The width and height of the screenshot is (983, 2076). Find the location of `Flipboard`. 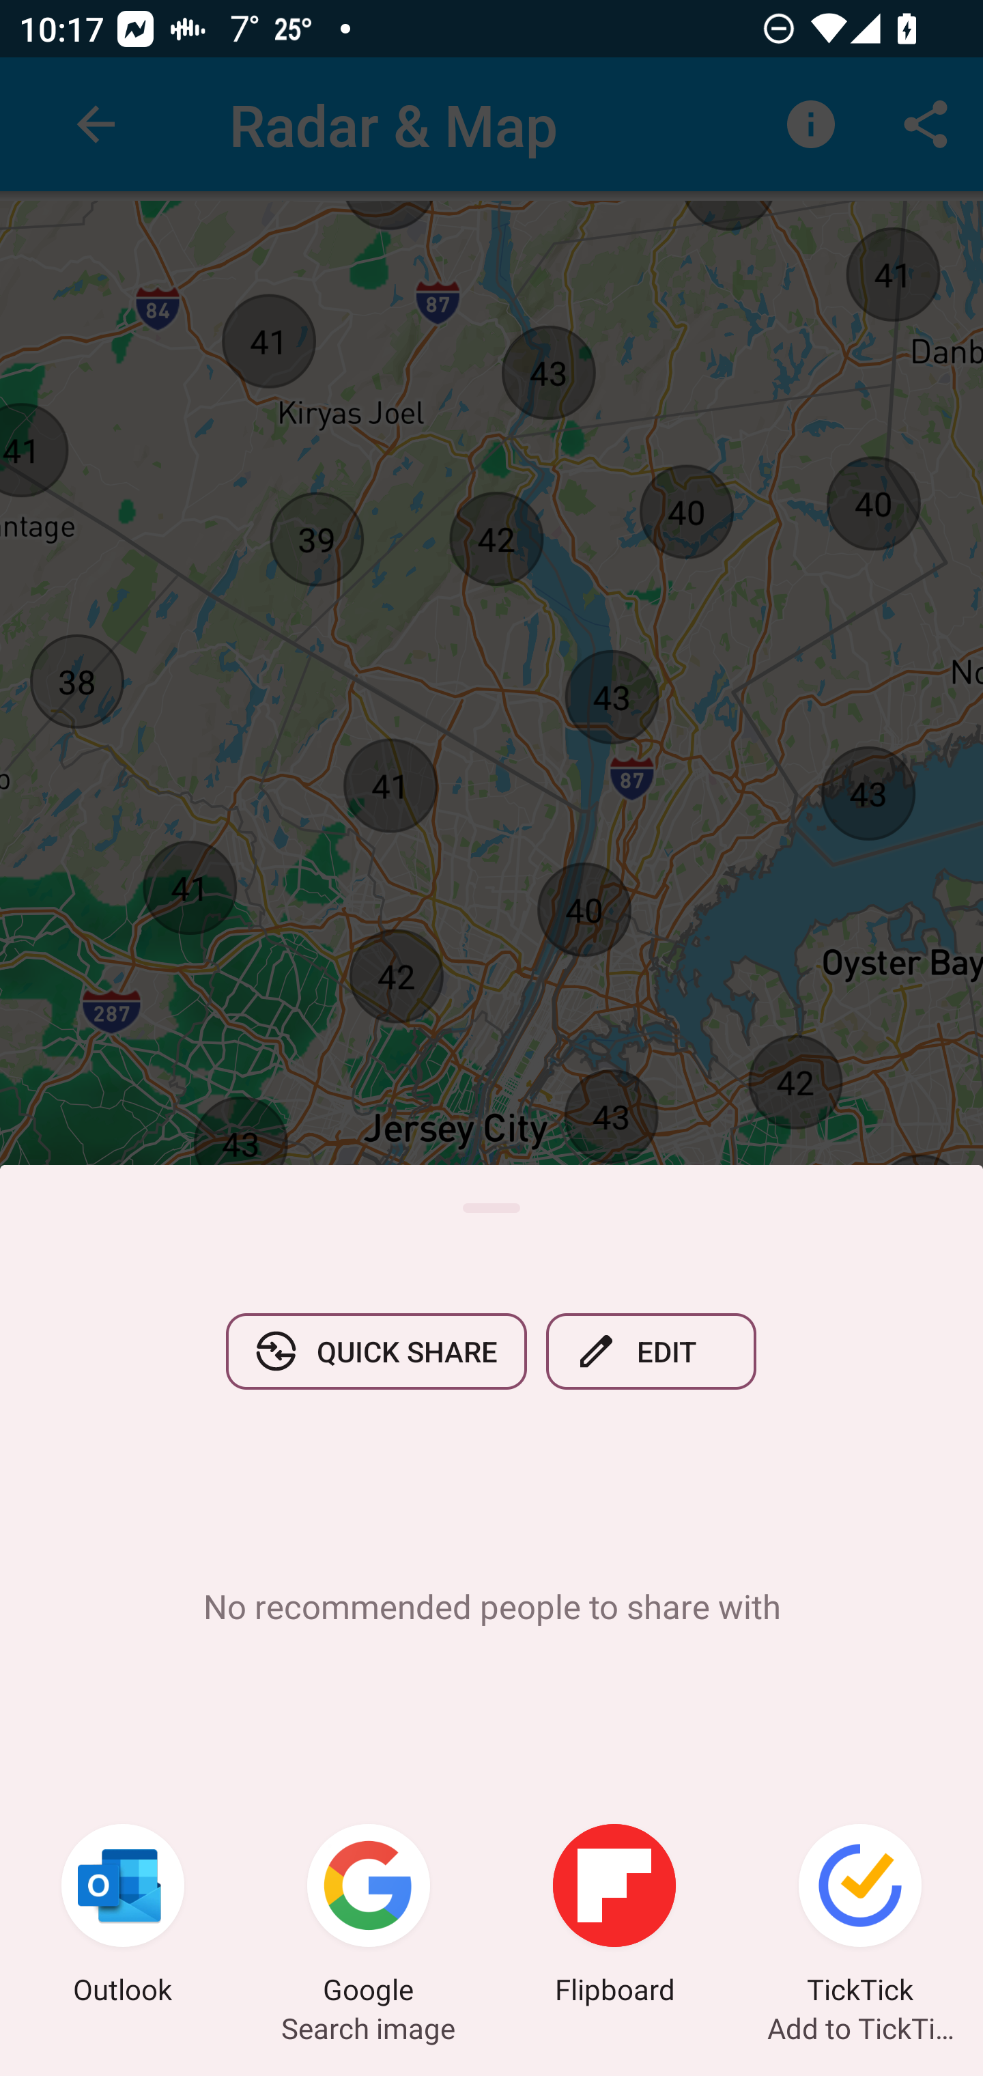

Flipboard is located at coordinates (614, 1918).